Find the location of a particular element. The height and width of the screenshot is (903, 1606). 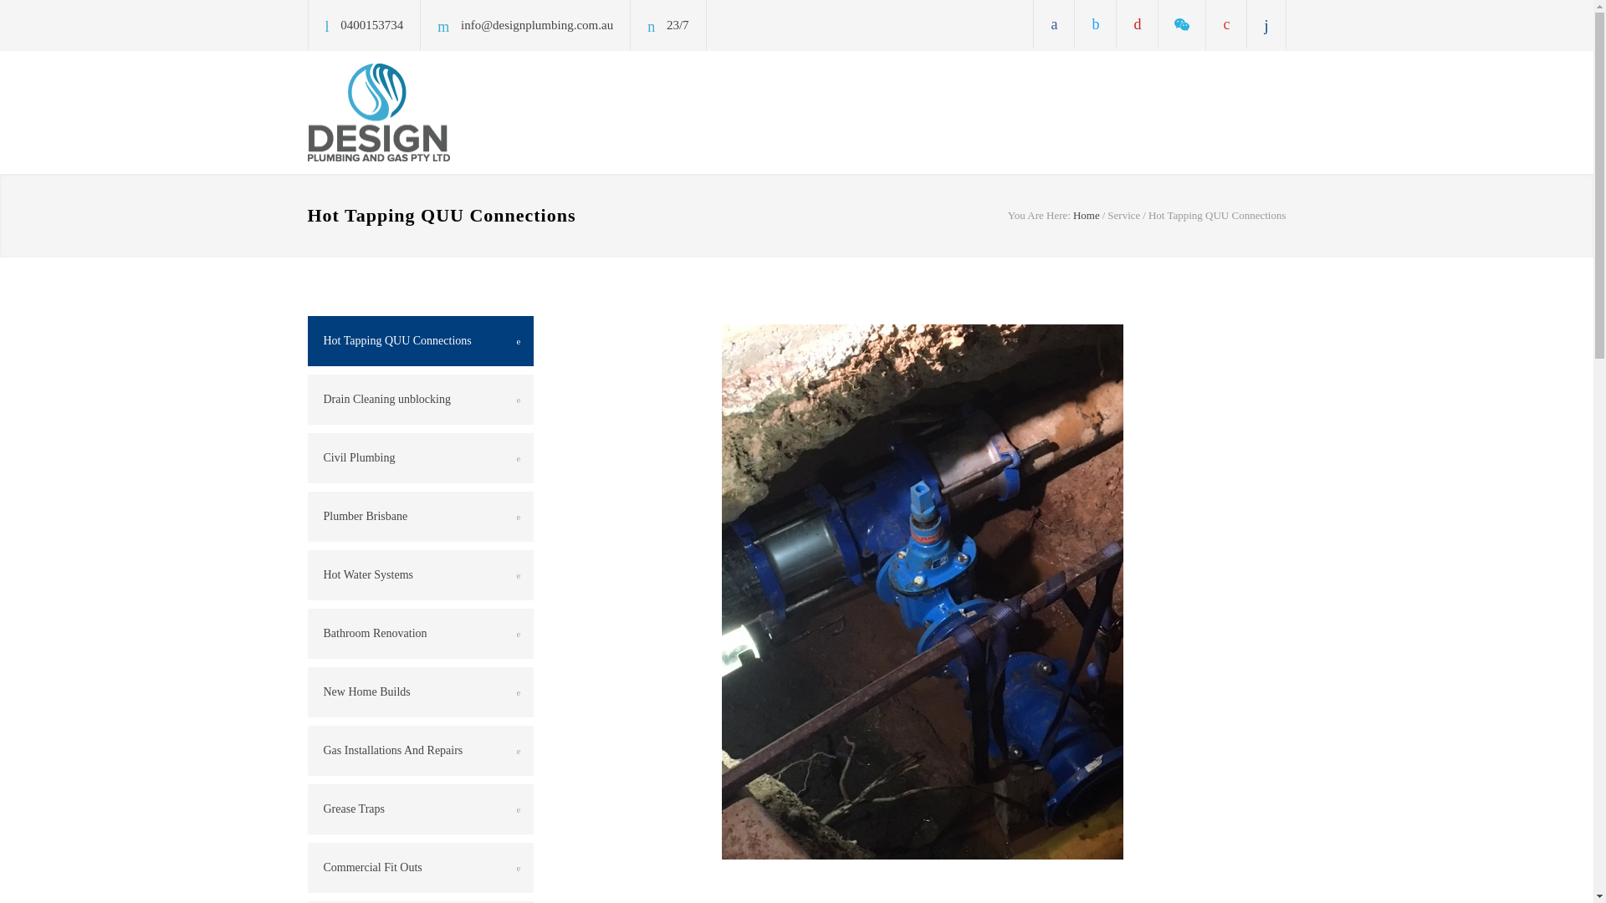

Hot Tapping QUU Connections is located at coordinates (420, 341).